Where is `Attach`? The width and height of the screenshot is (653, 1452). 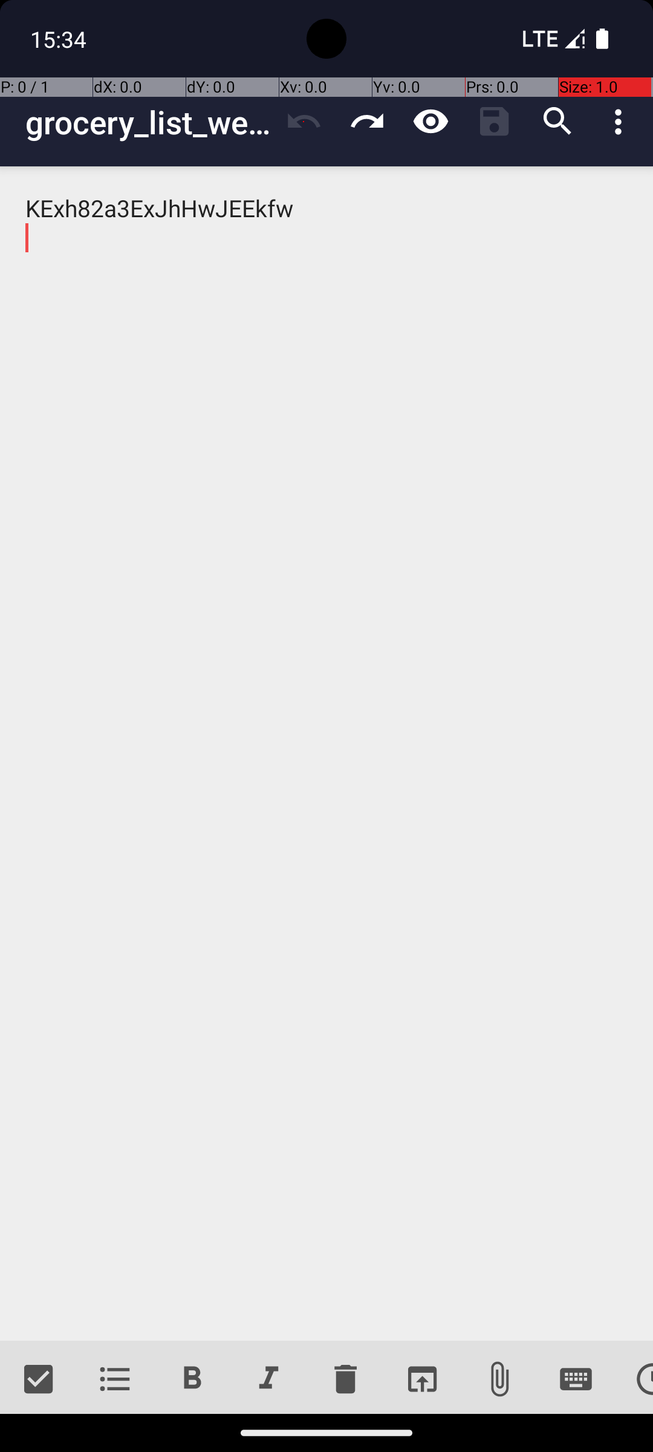 Attach is located at coordinates (499, 1379).